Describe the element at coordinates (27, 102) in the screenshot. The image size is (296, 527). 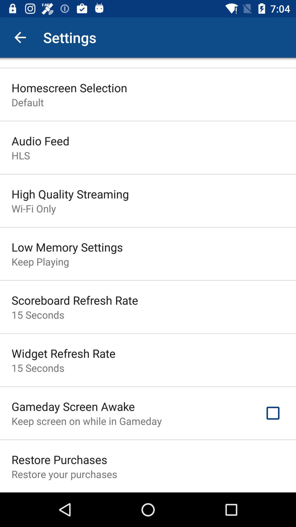
I see `open the default item` at that location.